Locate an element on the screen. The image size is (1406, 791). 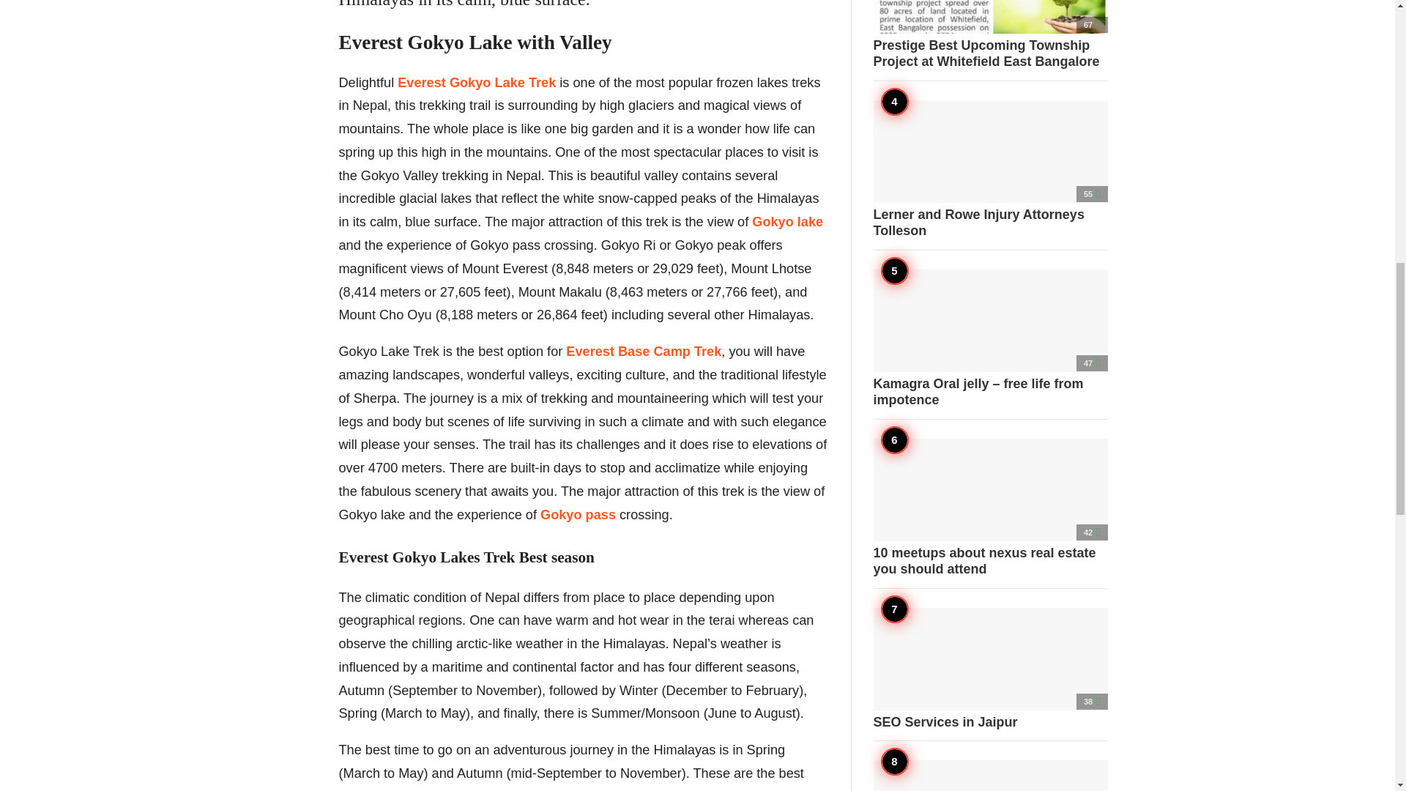
Lerner and Rowe Injury Attorneys Tolleson is located at coordinates (990, 169).